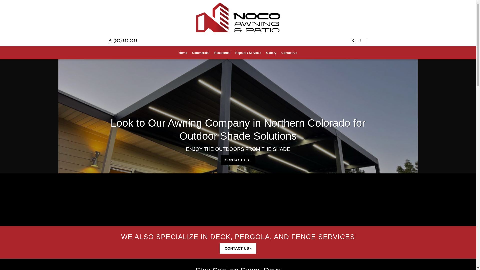 The width and height of the screenshot is (480, 270). Describe the element at coordinates (289, 53) in the screenshot. I see `Contact Us` at that location.